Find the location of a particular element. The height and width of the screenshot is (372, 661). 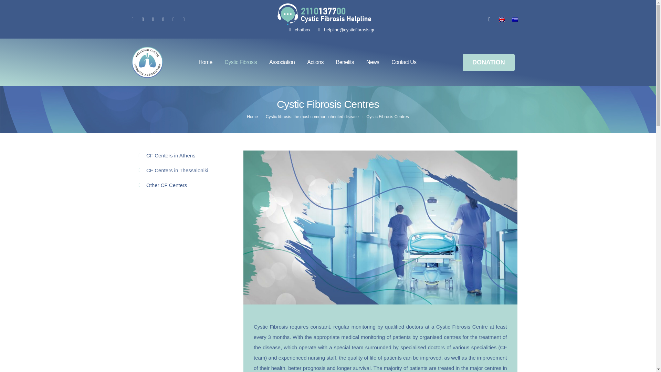

Association is located at coordinates (282, 62).